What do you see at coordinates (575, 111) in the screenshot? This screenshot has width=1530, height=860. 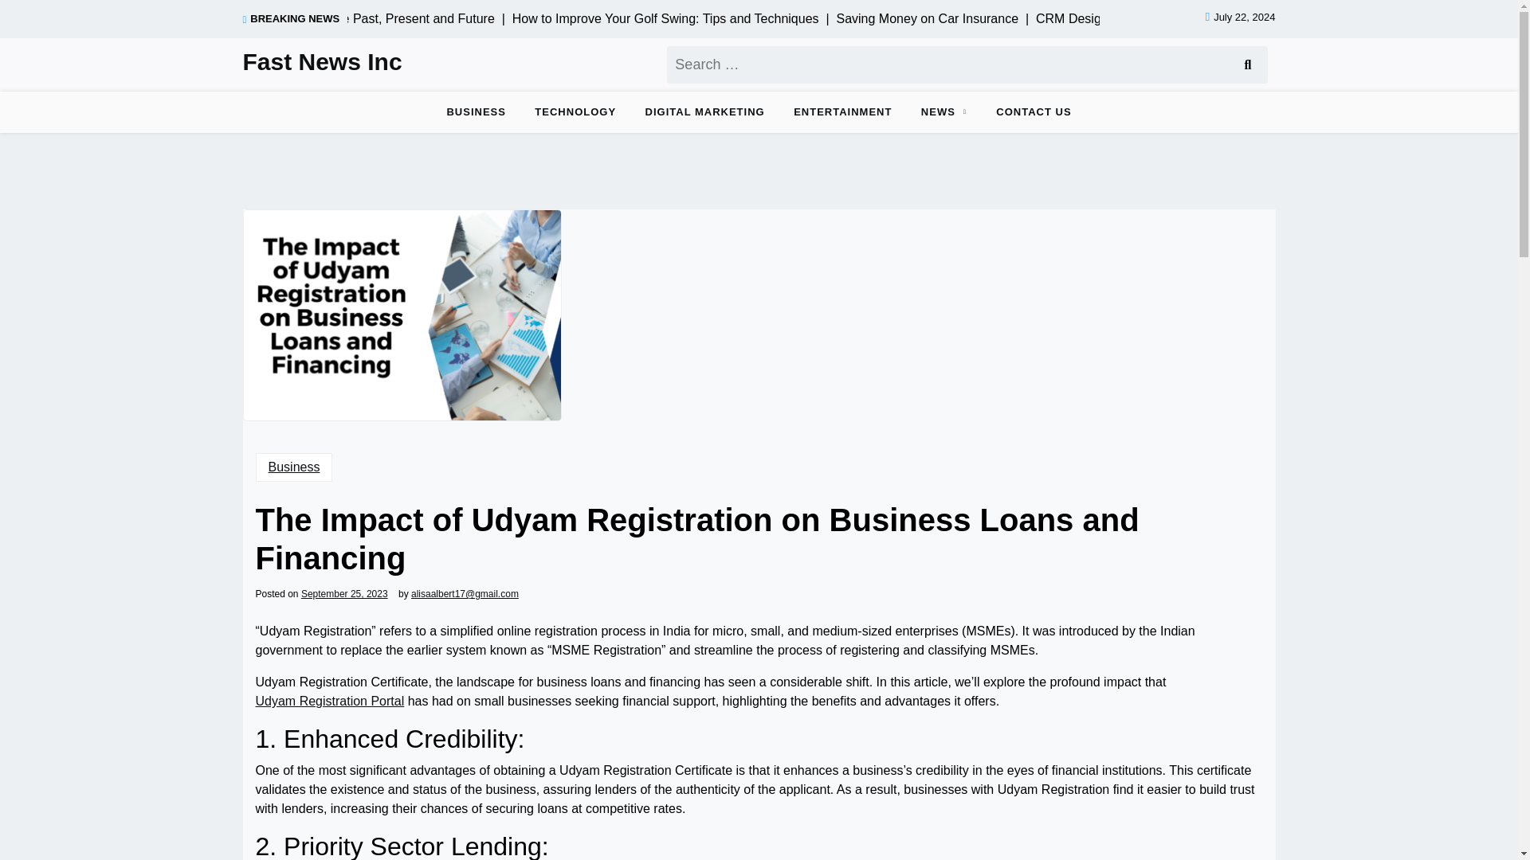 I see `TECHNOLOGY` at bounding box center [575, 111].